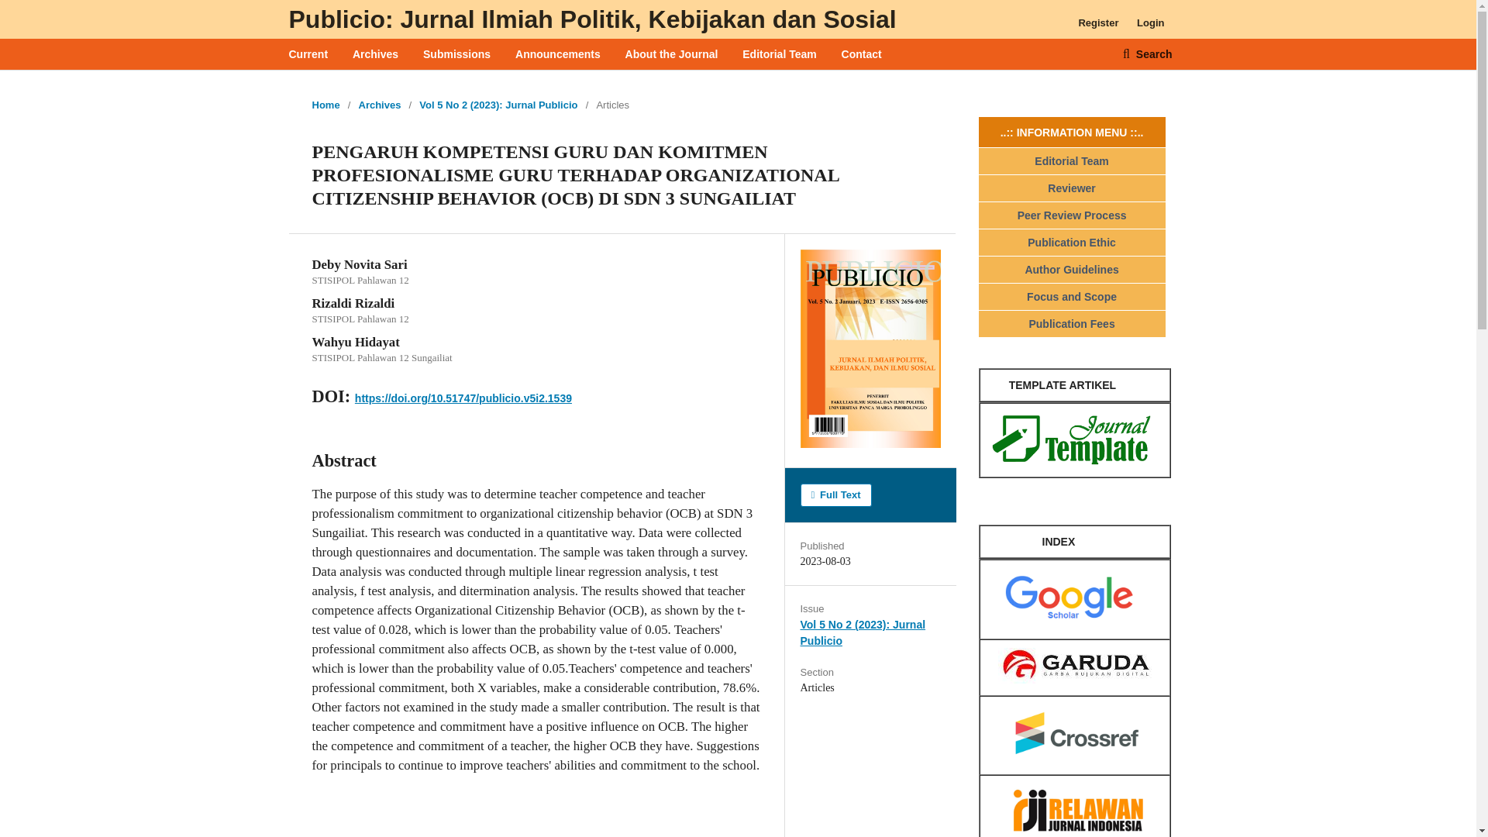  Describe the element at coordinates (862, 53) in the screenshot. I see `Contact` at that location.